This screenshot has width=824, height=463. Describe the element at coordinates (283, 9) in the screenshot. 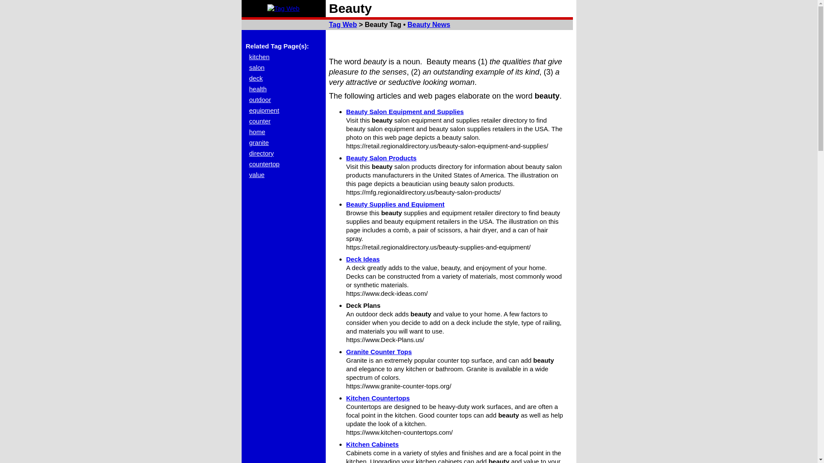

I see `Tag Web` at that location.